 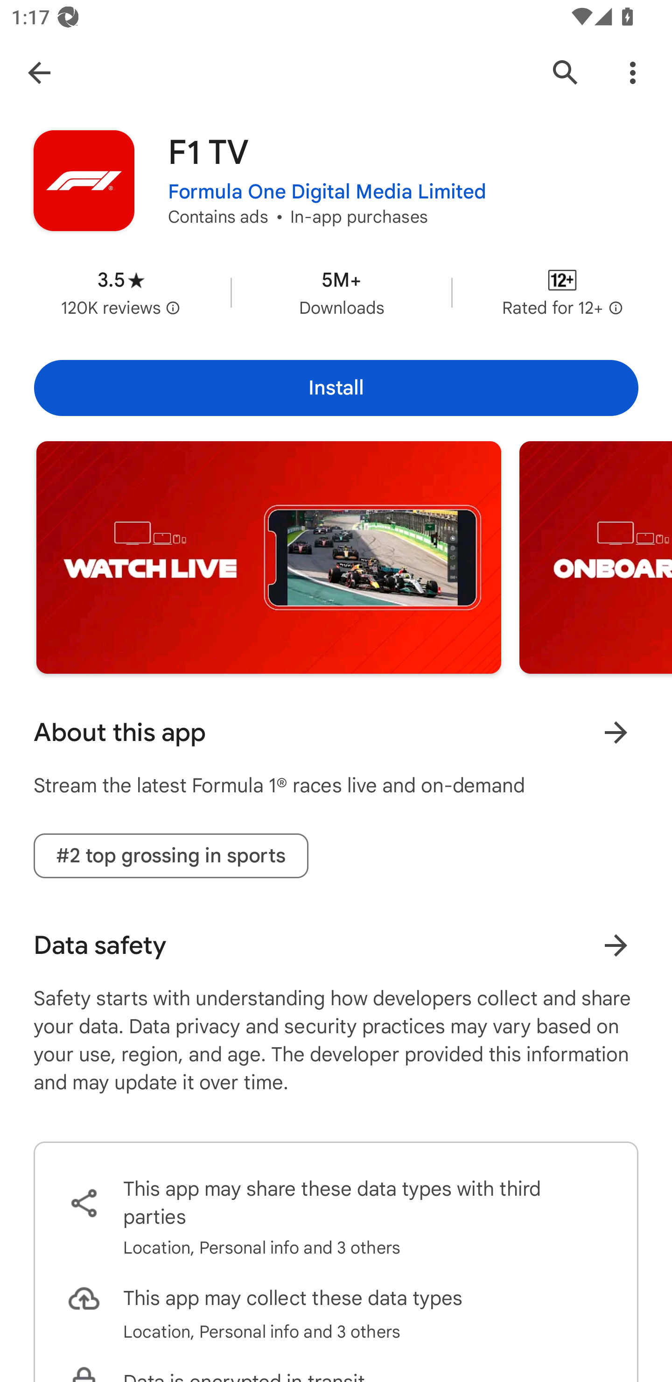 I want to click on Average rating 3.5 stars in 120 thousand reviews, so click(x=121, y=292).